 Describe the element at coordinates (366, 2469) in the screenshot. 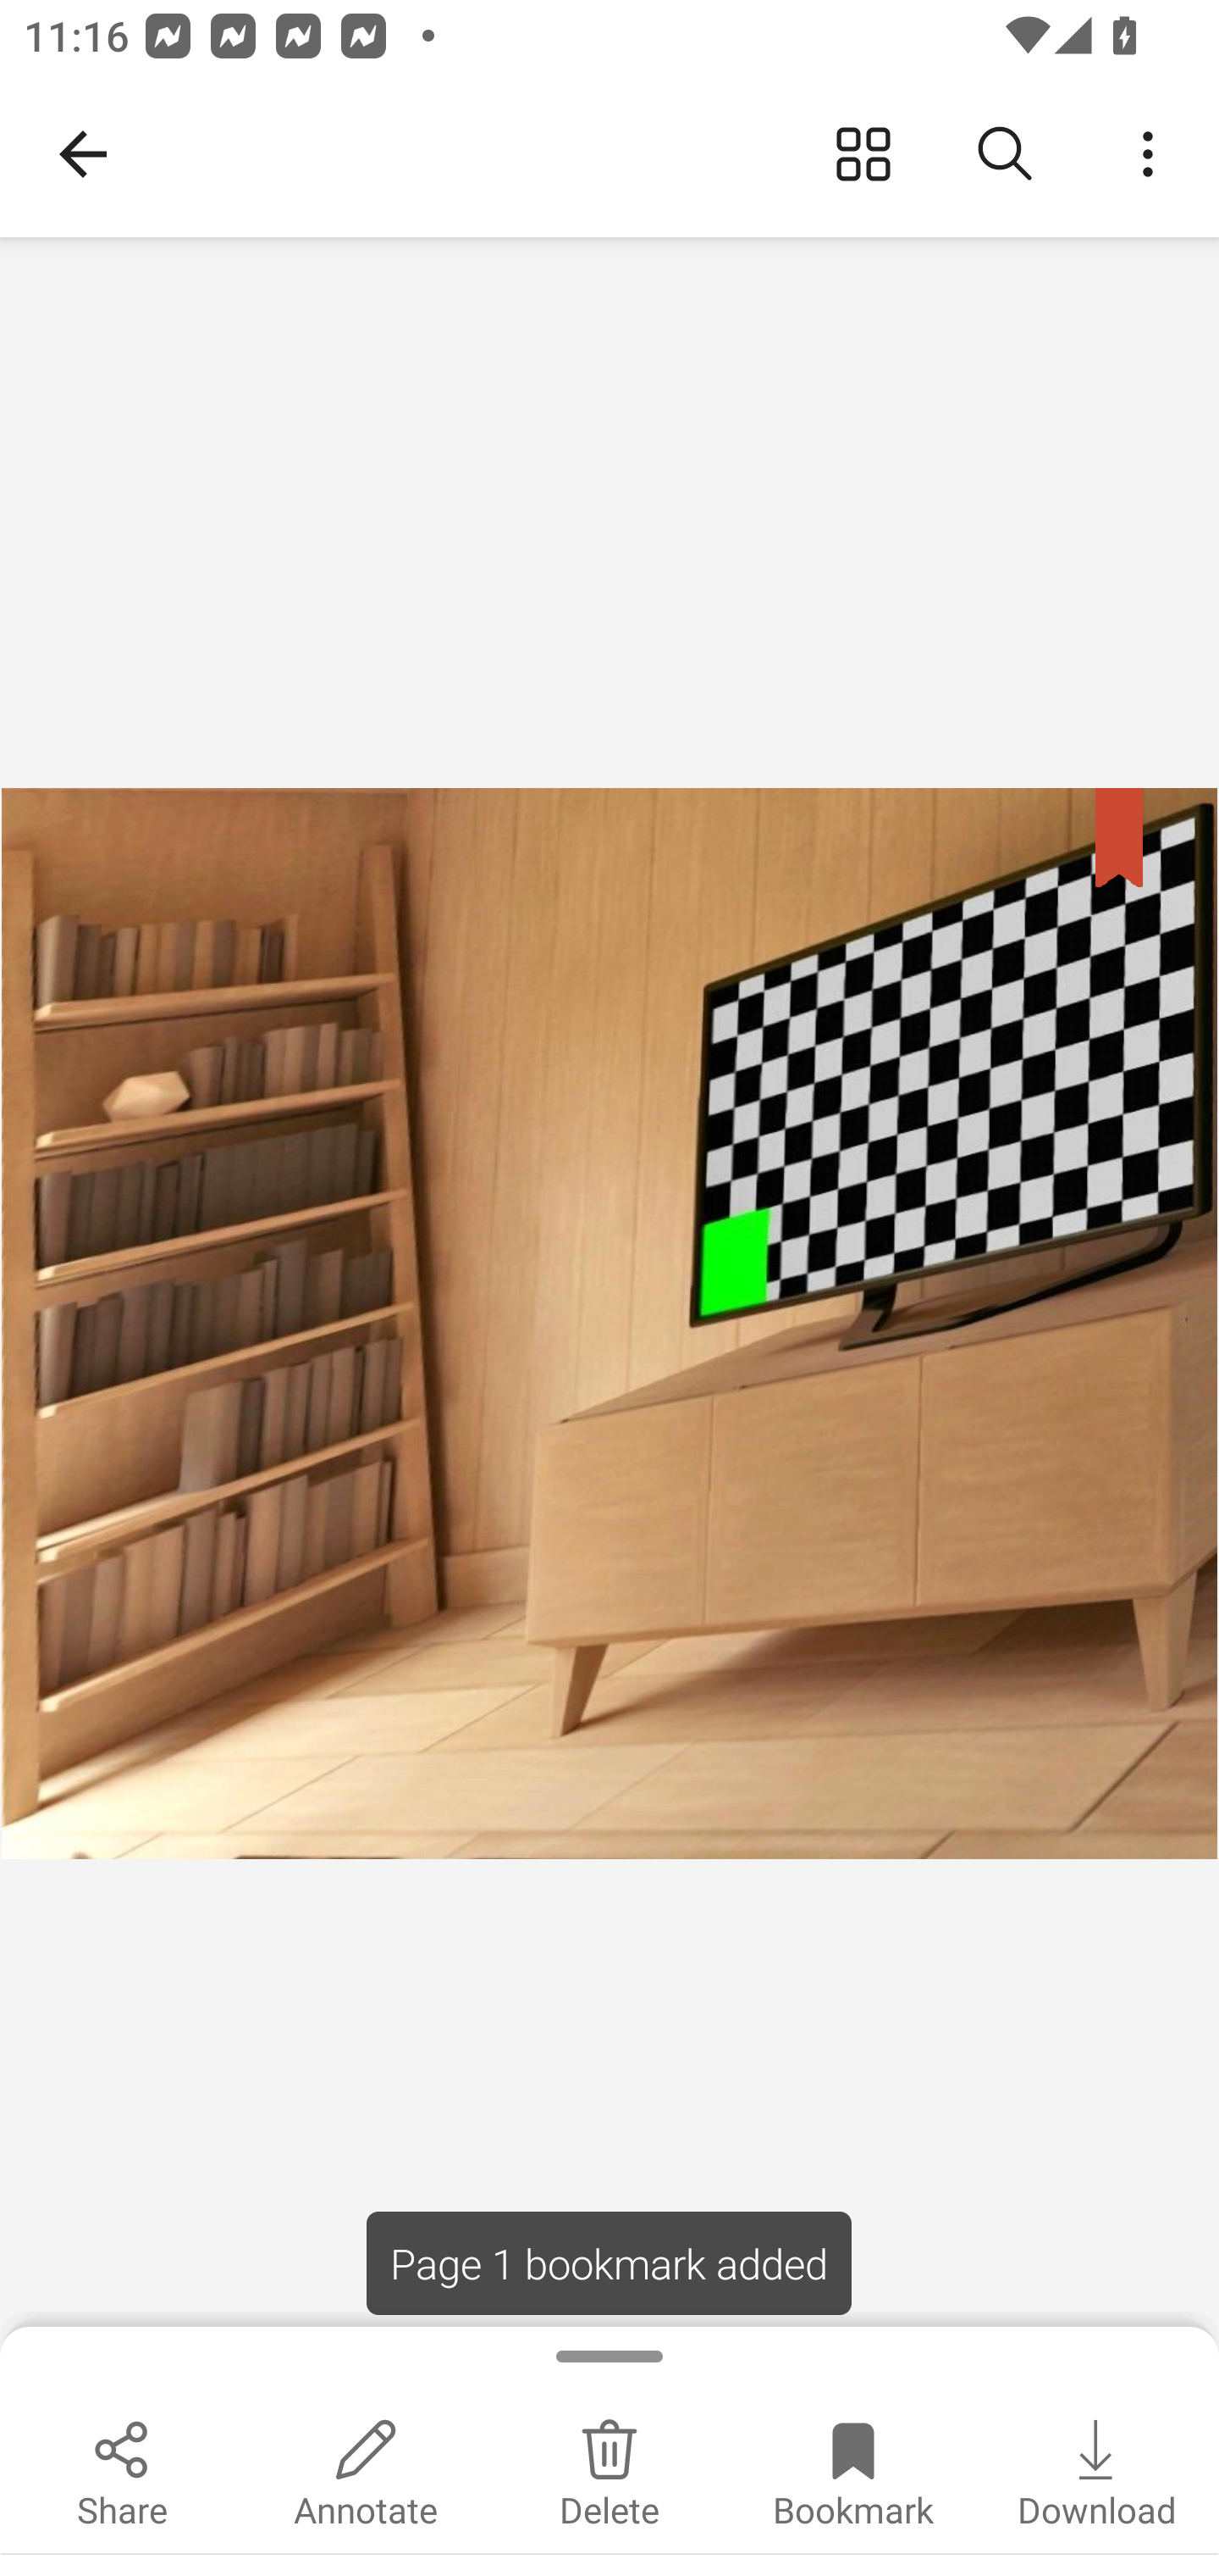

I see `Annotate` at that location.